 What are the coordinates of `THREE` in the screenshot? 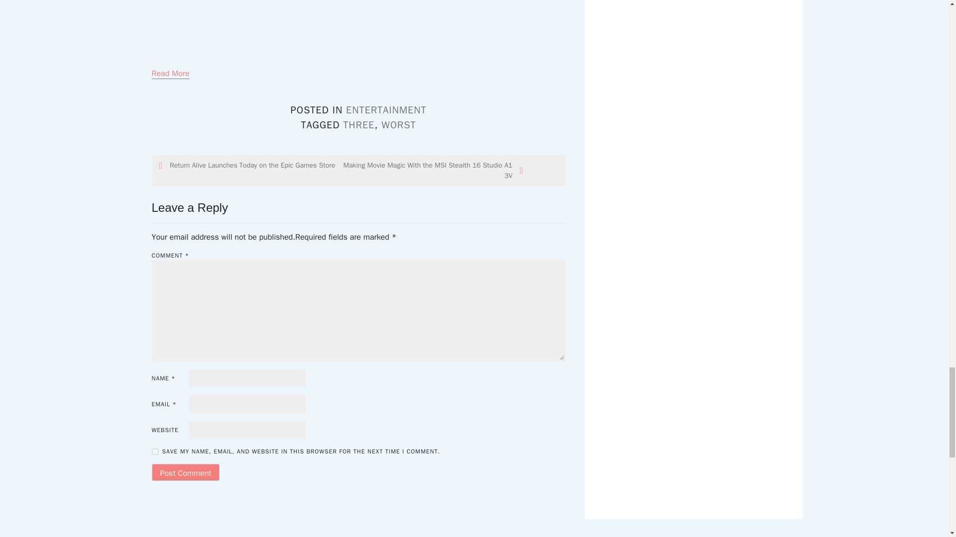 It's located at (358, 124).